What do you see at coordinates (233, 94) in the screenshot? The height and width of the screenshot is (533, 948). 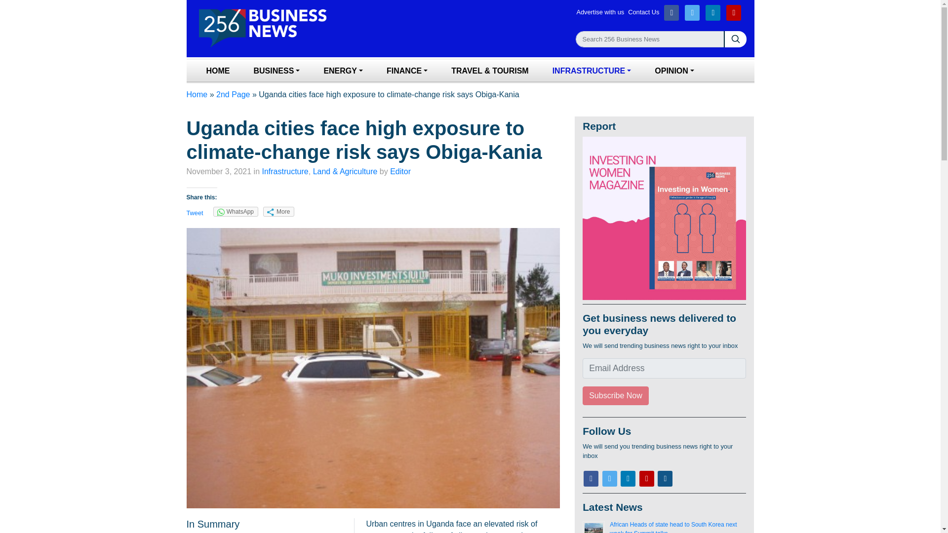 I see `2nd Page` at bounding box center [233, 94].